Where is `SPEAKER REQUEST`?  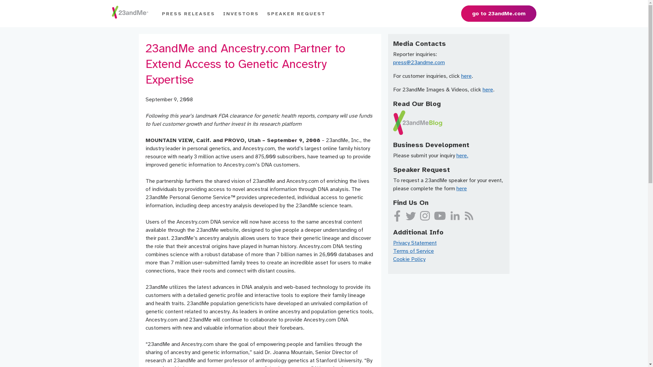 SPEAKER REQUEST is located at coordinates (296, 14).